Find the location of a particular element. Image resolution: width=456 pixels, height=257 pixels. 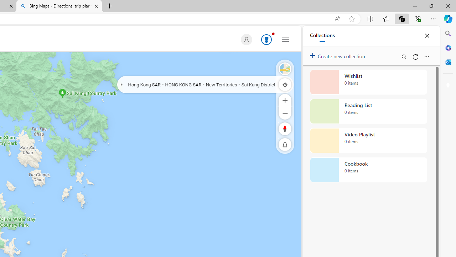

Create new collection is located at coordinates (338, 55).